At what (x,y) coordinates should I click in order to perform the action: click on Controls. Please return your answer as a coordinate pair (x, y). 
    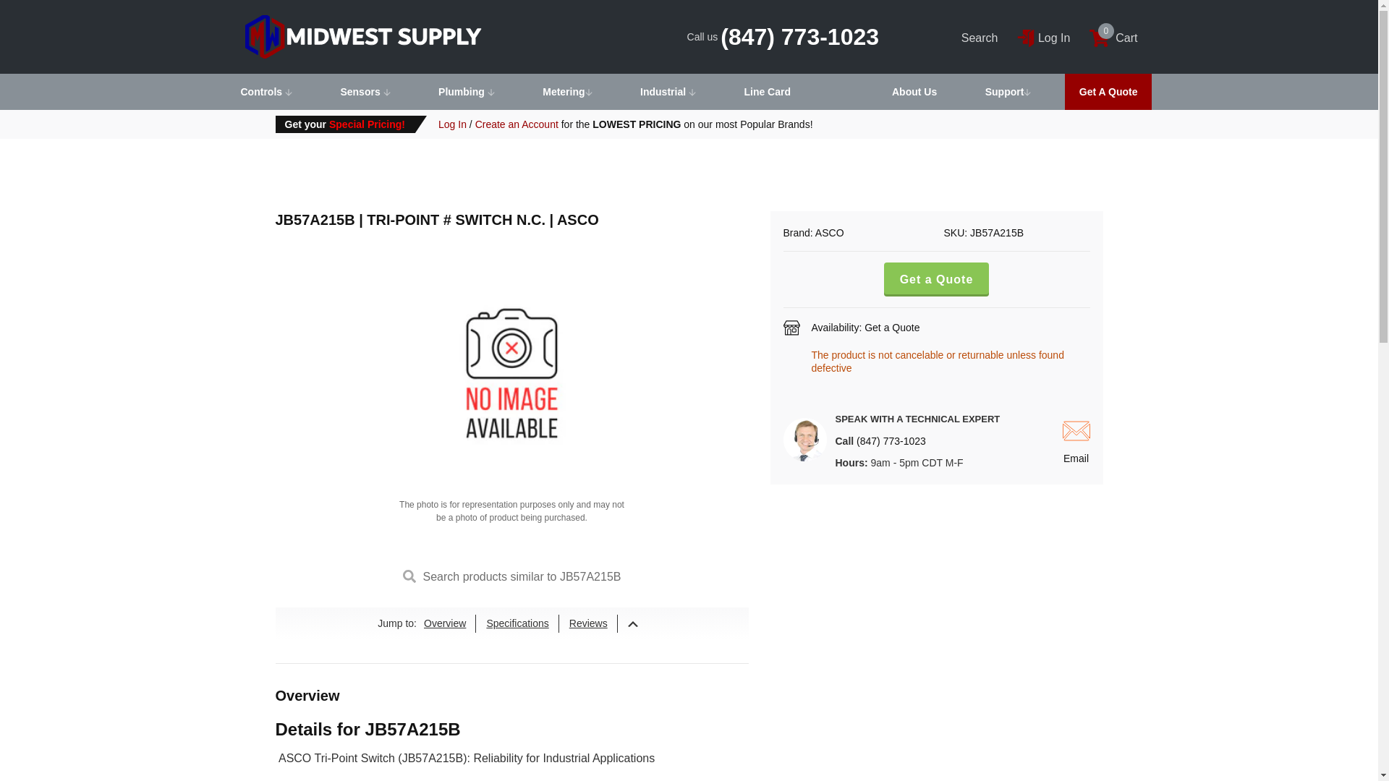
    Looking at the image, I should click on (265, 91).